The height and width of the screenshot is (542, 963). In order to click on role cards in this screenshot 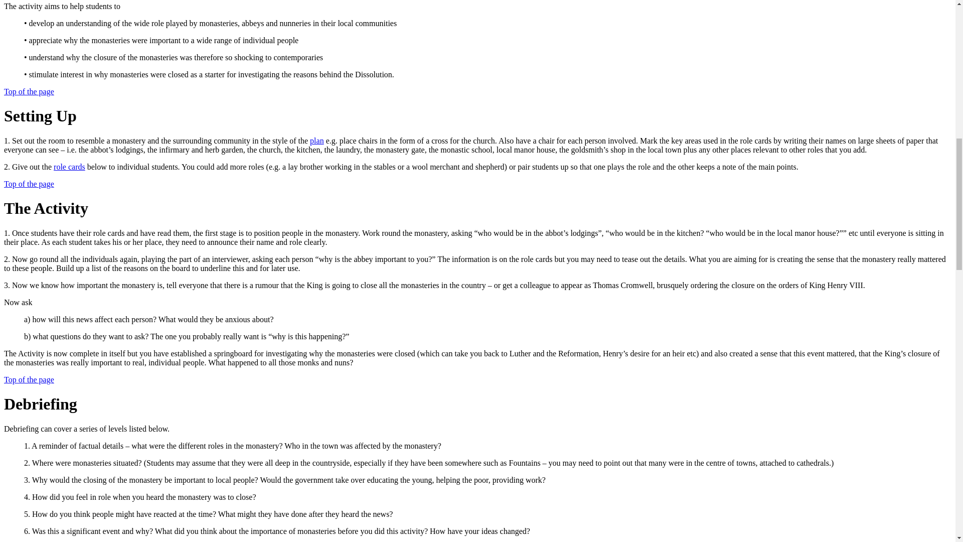, I will do `click(69, 167)`.